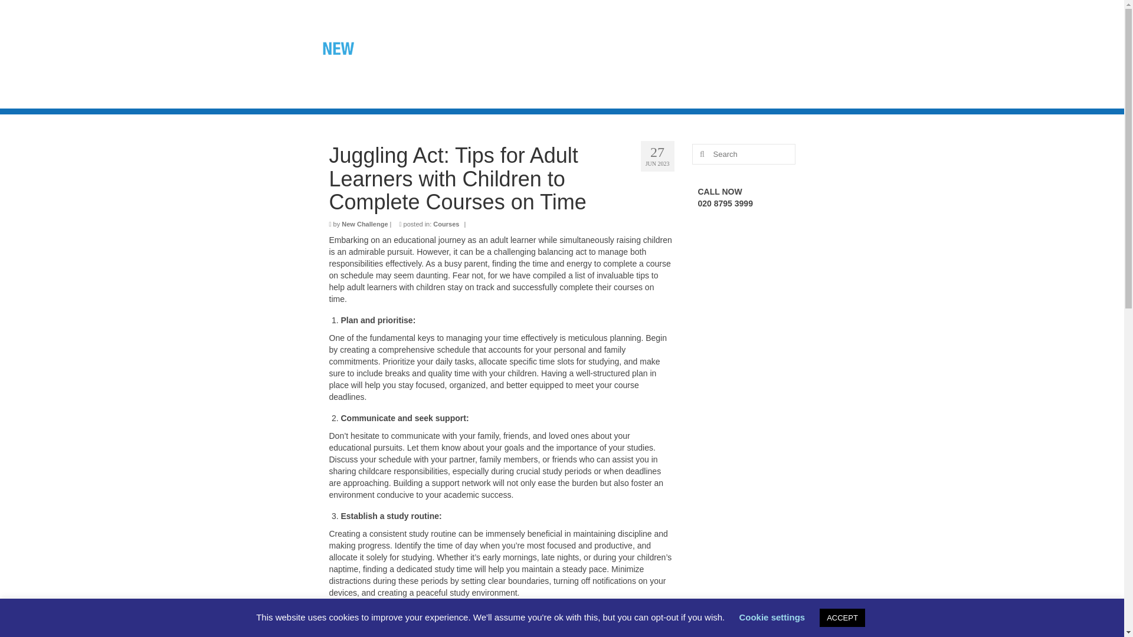  I want to click on BLOG, so click(534, 47).